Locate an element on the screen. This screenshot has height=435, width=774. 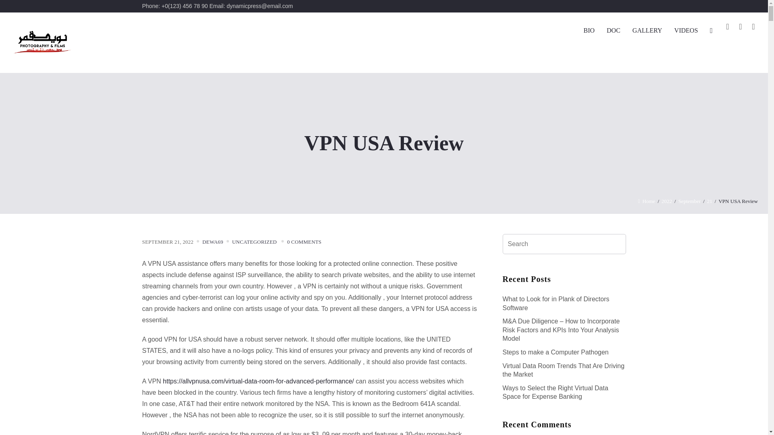
UNCATEGORIZED is located at coordinates (255, 242).